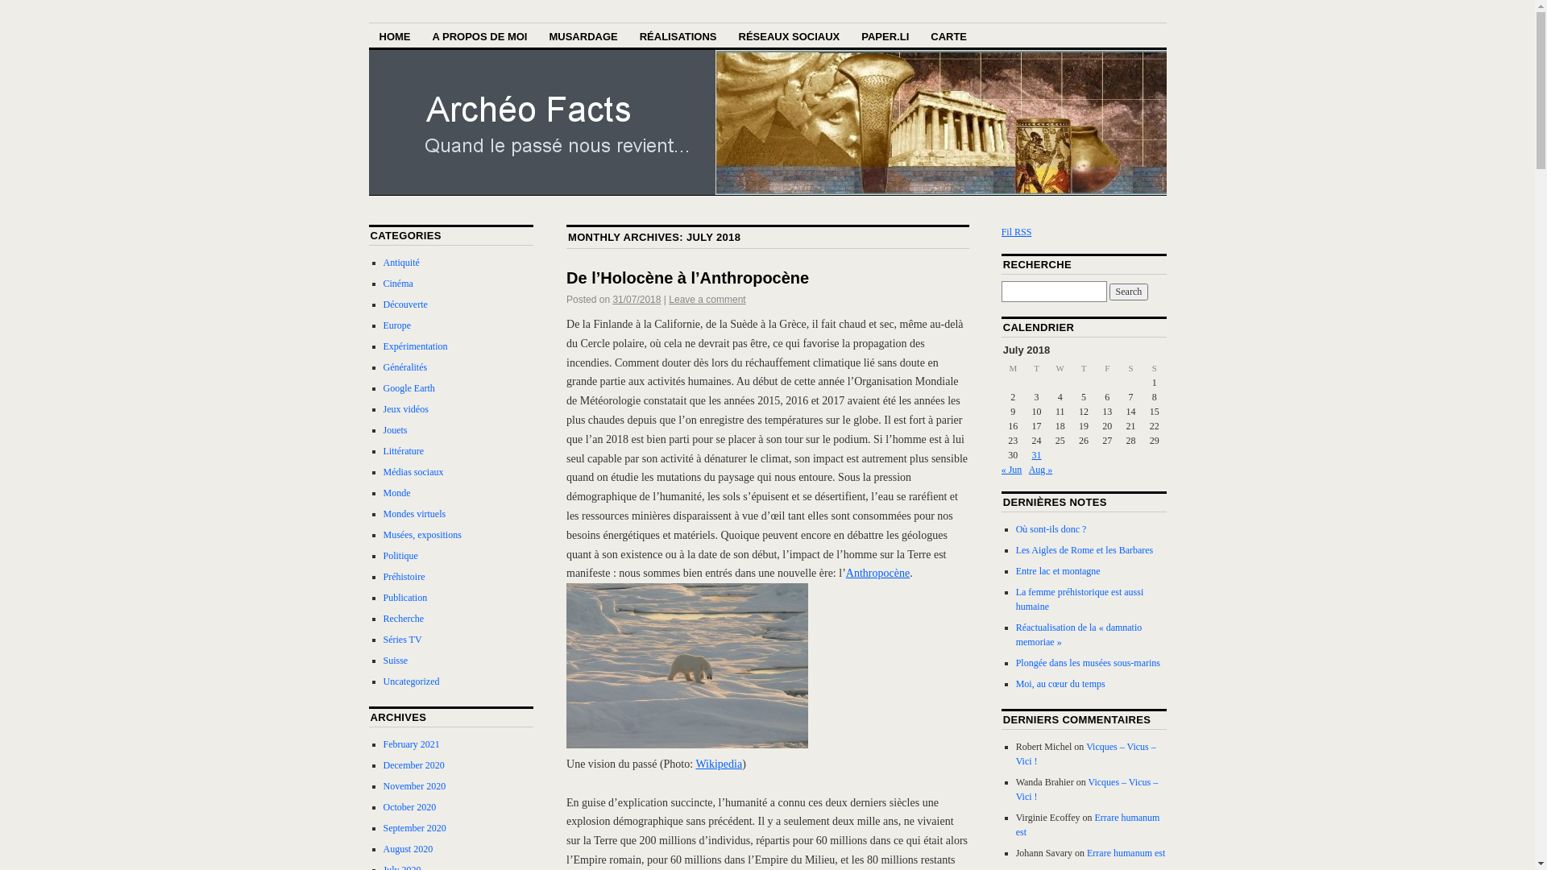  I want to click on Uncategorized, so click(412, 681).